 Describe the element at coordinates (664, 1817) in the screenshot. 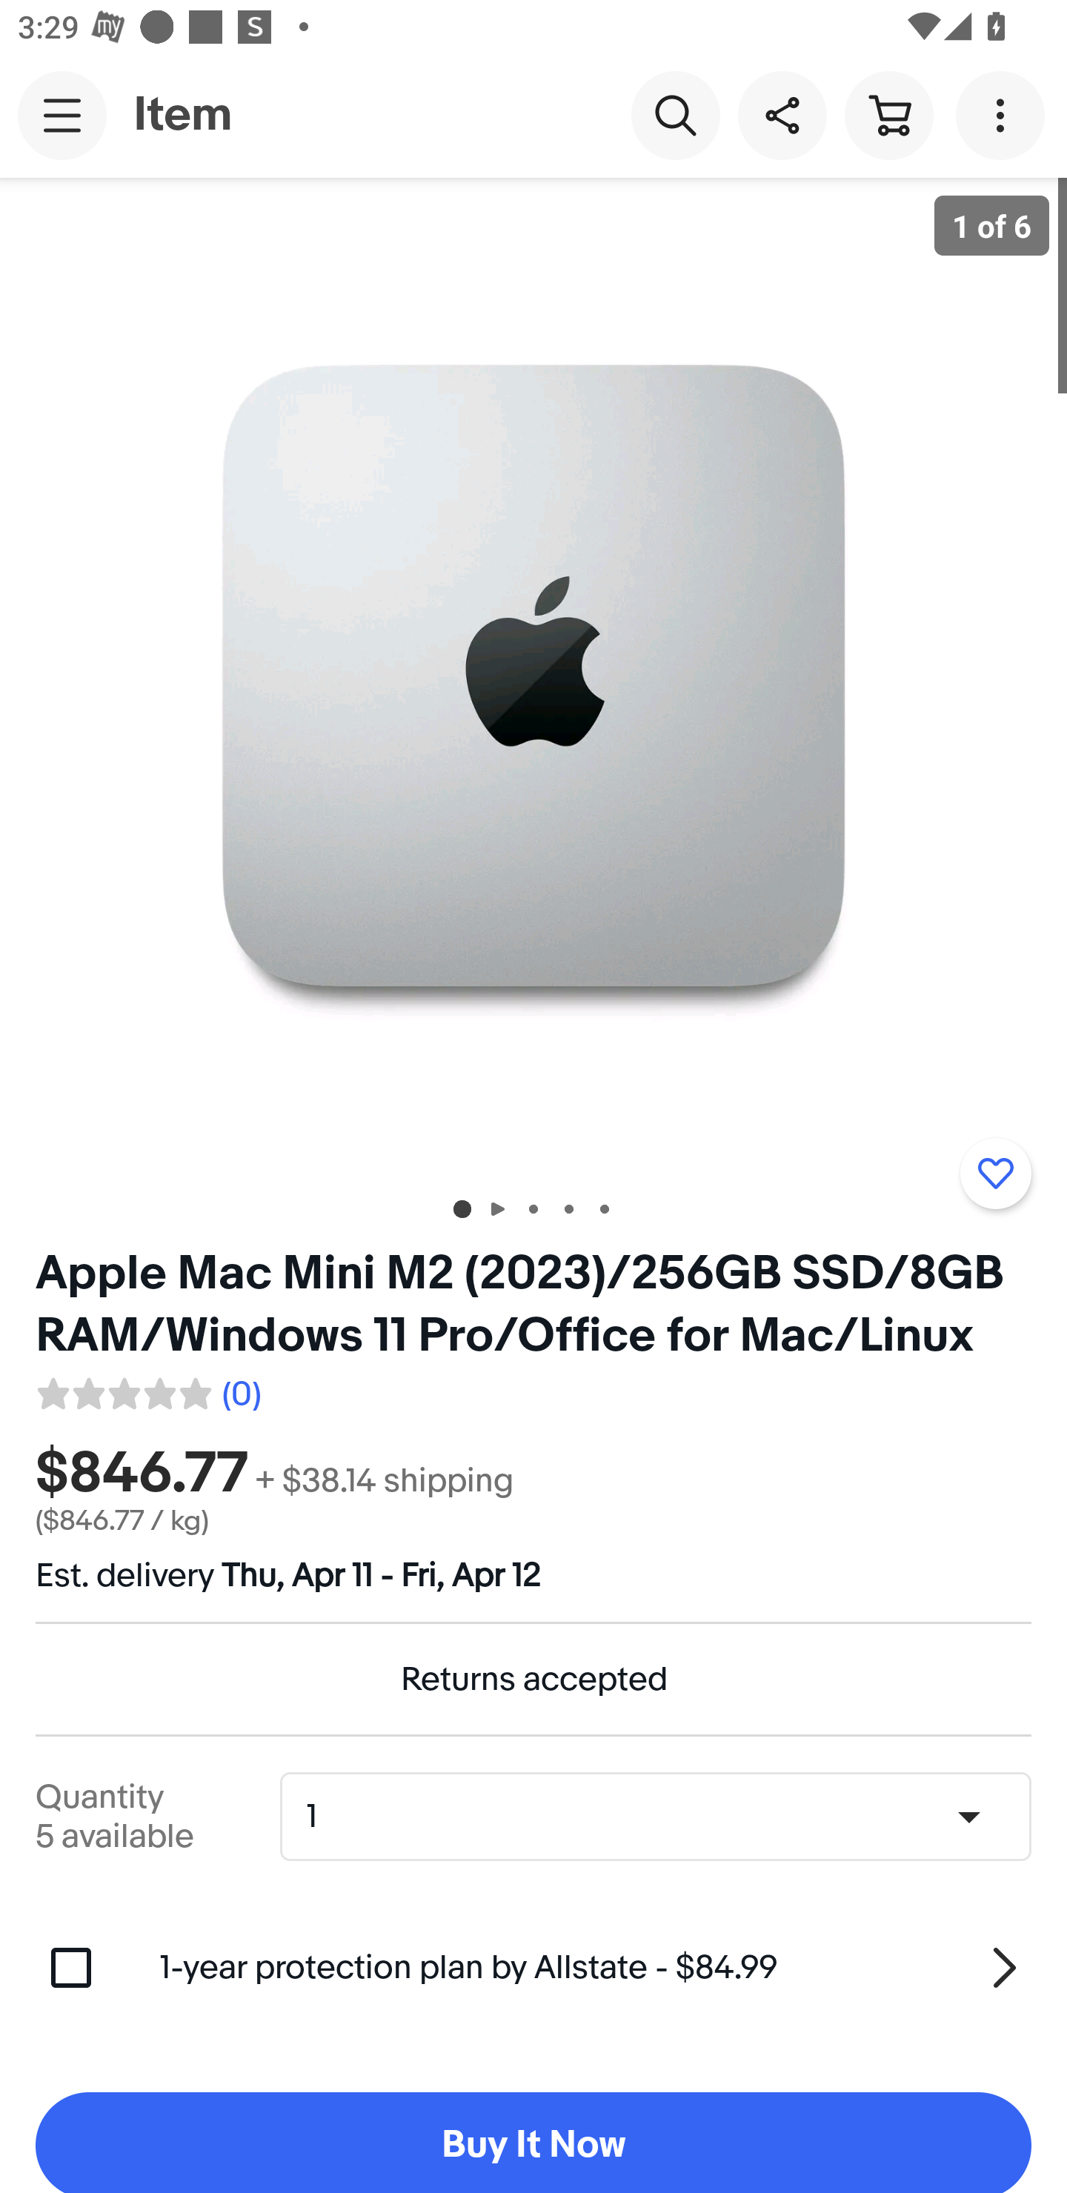

I see `Quantity,1,5 available 1` at that location.